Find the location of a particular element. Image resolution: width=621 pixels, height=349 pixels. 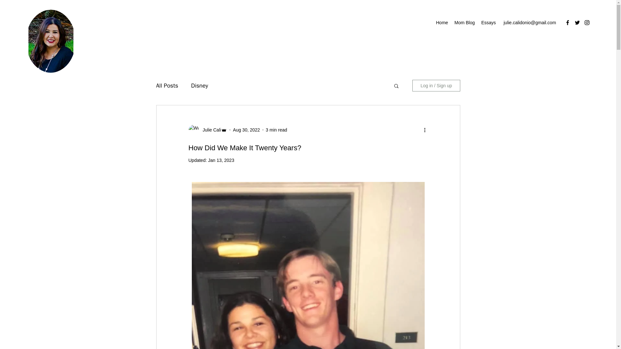

Aug 30, 2022 is located at coordinates (246, 130).